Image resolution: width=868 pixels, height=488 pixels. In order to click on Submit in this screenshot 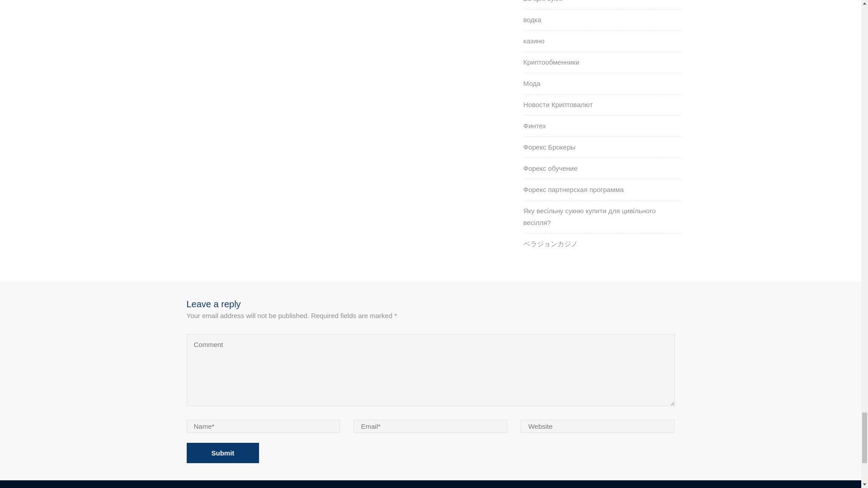, I will do `click(222, 453)`.